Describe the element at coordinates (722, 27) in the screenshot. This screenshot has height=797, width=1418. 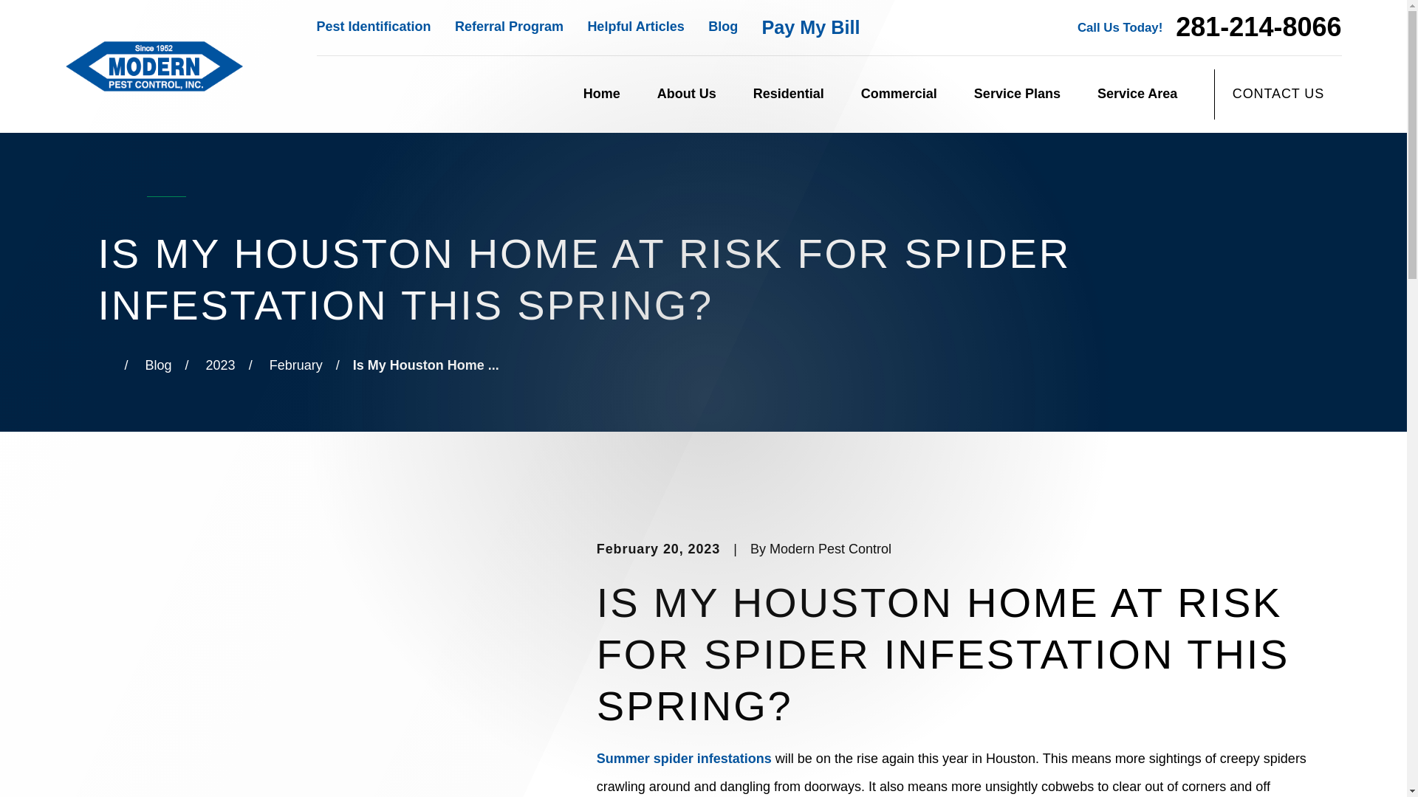
I see `Blog` at that location.